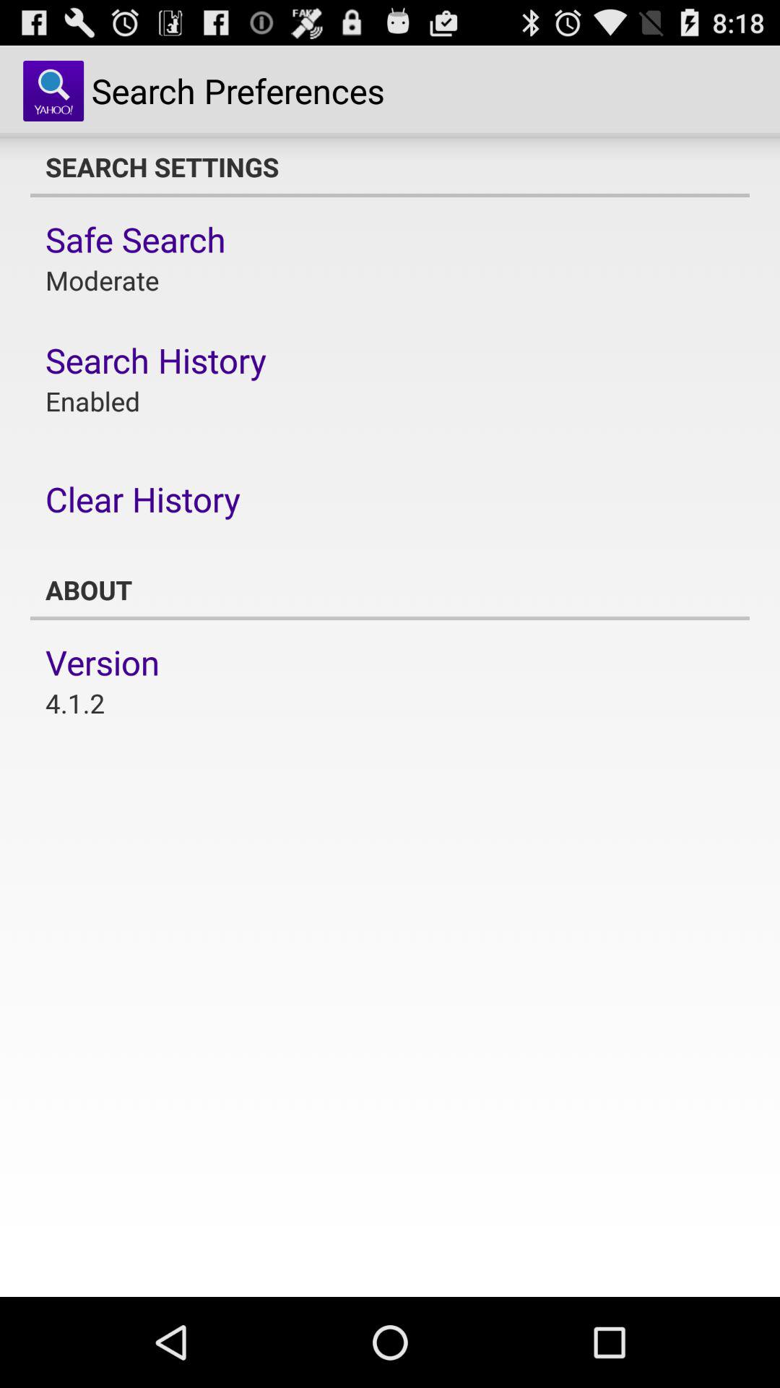  I want to click on press moderate app, so click(103, 280).